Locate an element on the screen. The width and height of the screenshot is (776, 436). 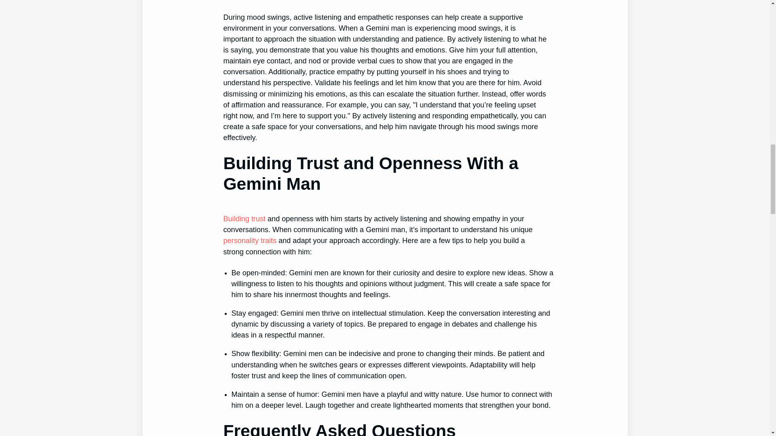
Building trust is located at coordinates (244, 219).